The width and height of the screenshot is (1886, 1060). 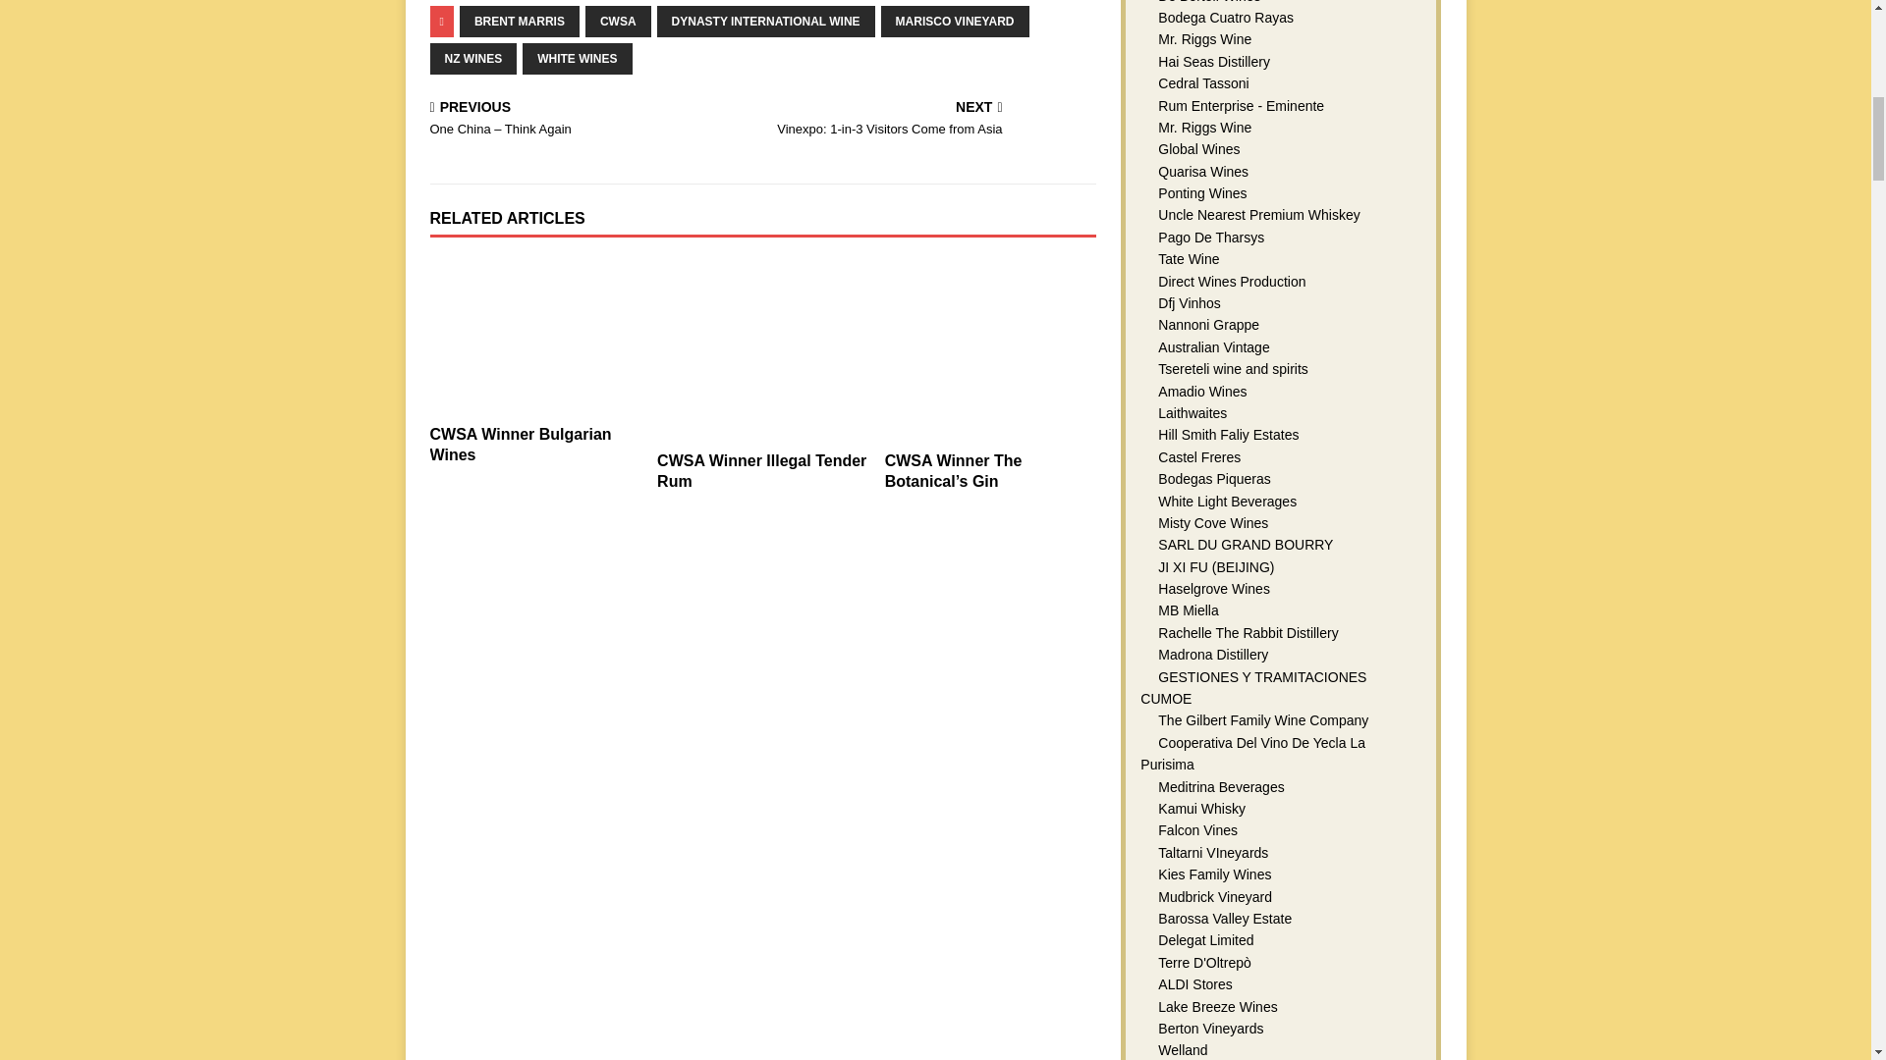 I want to click on CWSA Winner Bulgarian Wines, so click(x=521, y=444).